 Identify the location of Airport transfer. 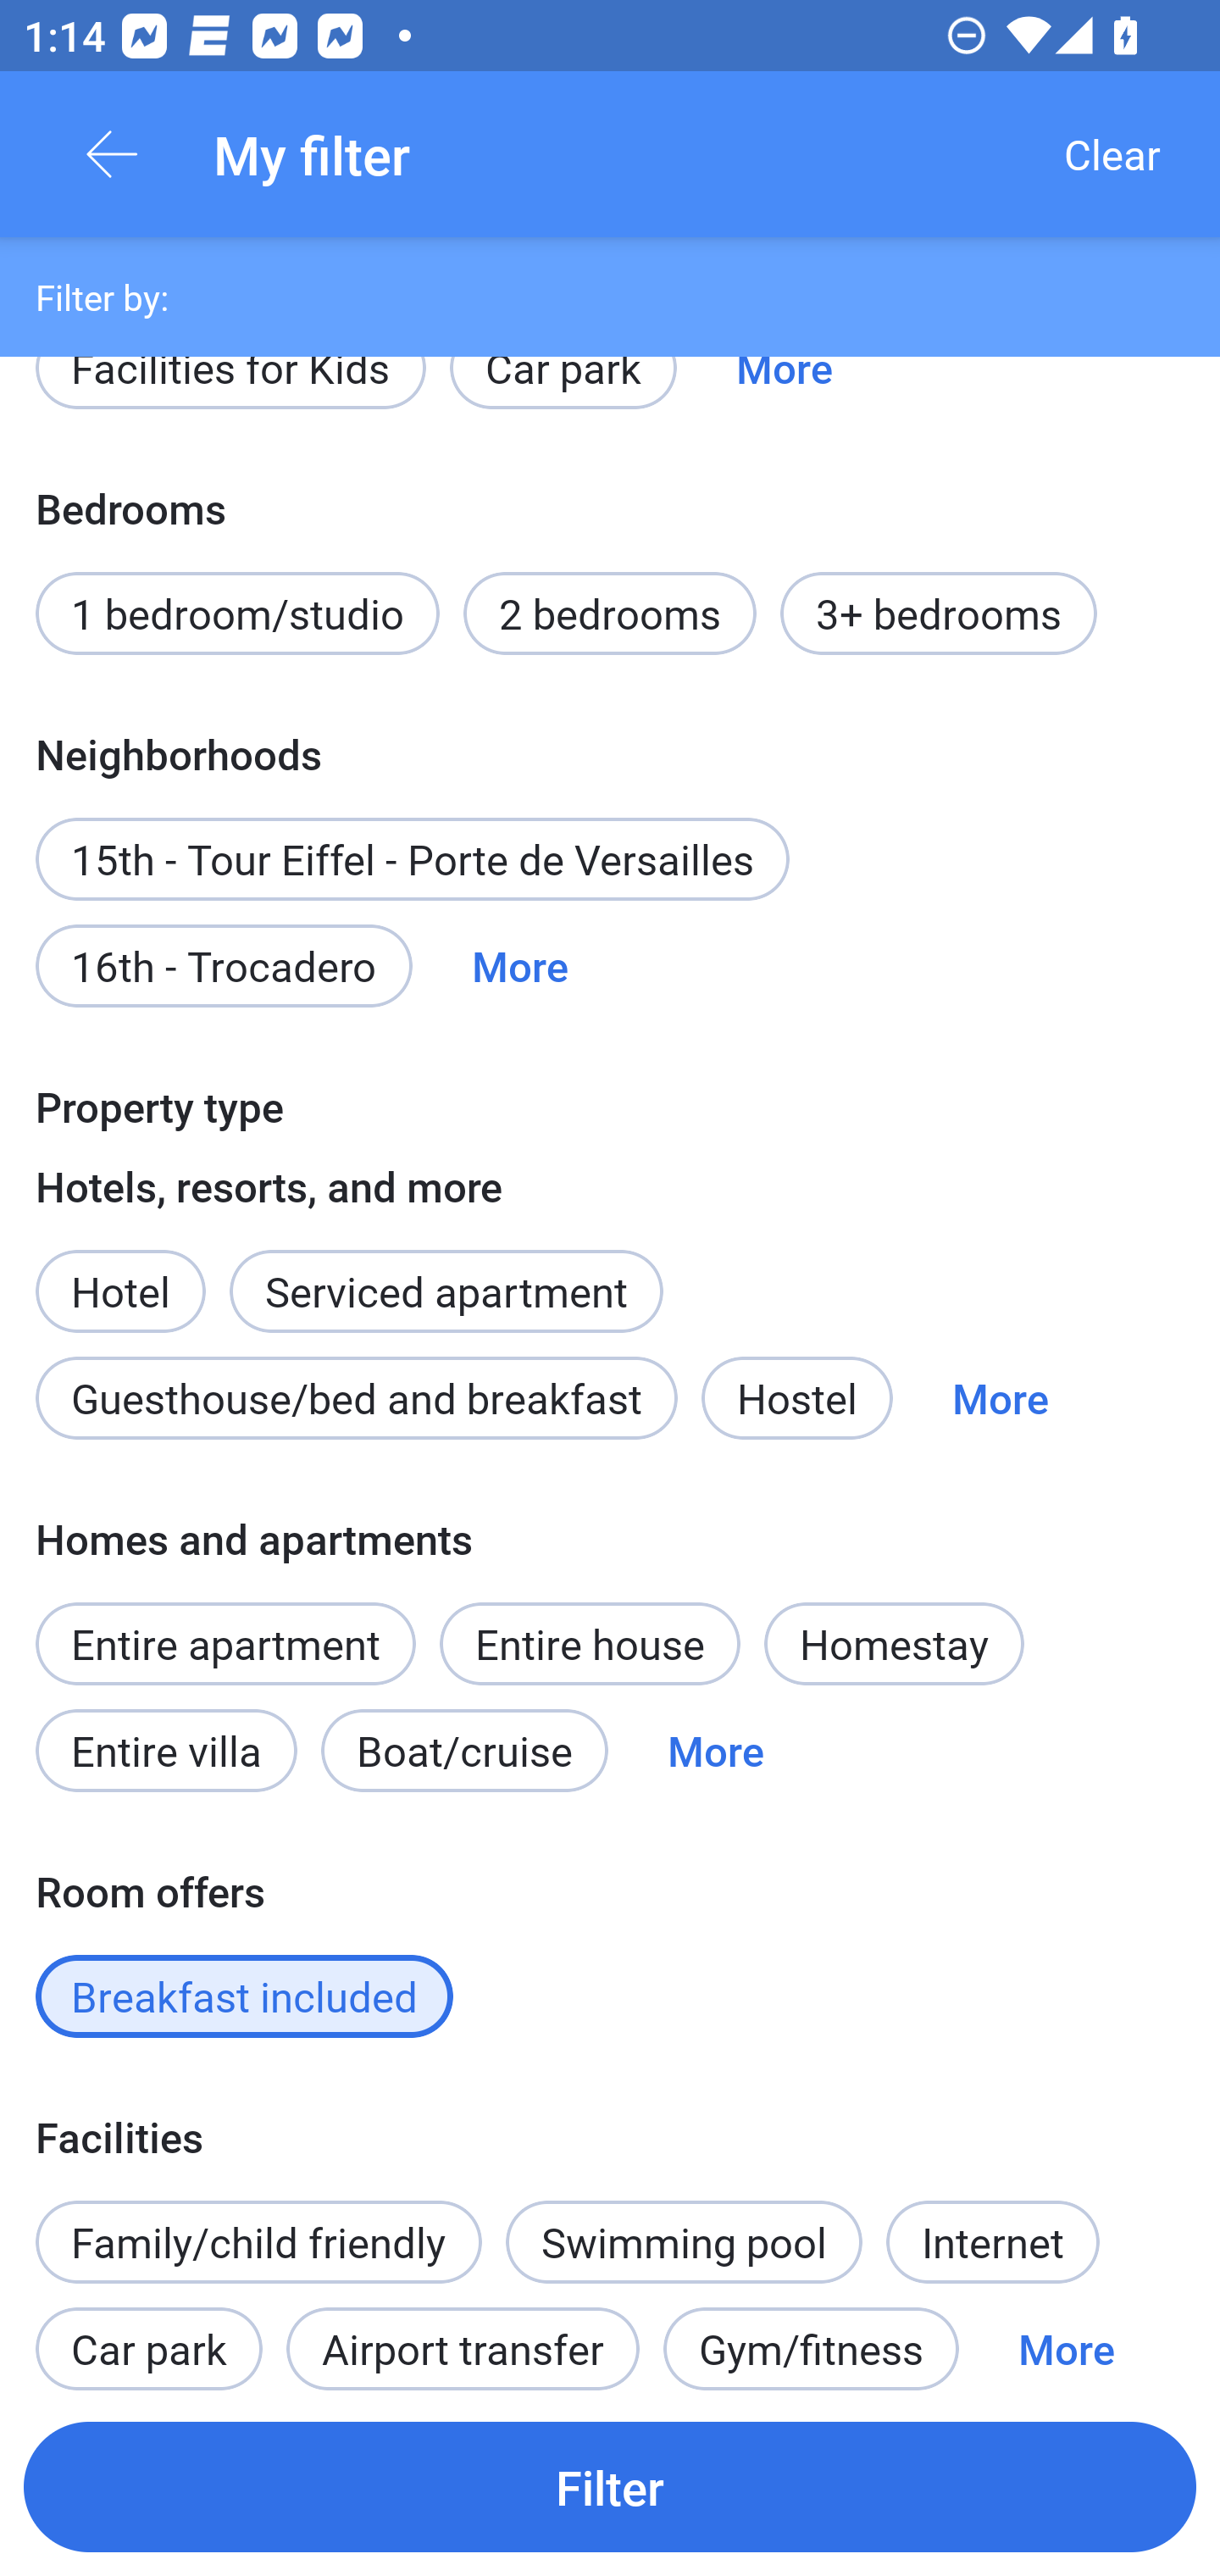
(463, 2337).